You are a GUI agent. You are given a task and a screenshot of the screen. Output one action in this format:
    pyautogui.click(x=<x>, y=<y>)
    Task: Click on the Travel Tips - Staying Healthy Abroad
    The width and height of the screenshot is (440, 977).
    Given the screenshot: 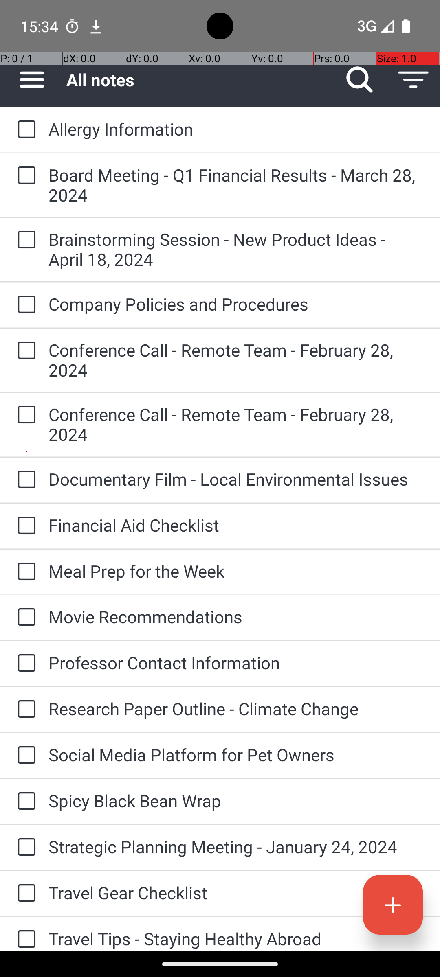 What is the action you would take?
    pyautogui.click(x=236, y=939)
    